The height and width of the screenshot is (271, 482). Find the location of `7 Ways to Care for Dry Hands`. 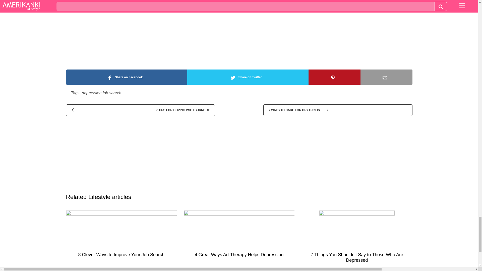

7 Ways to Care for Dry Hands is located at coordinates (337, 110).